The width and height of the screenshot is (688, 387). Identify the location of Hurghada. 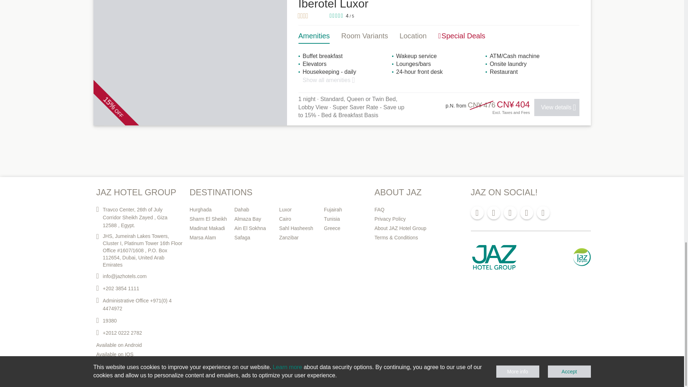
(209, 210).